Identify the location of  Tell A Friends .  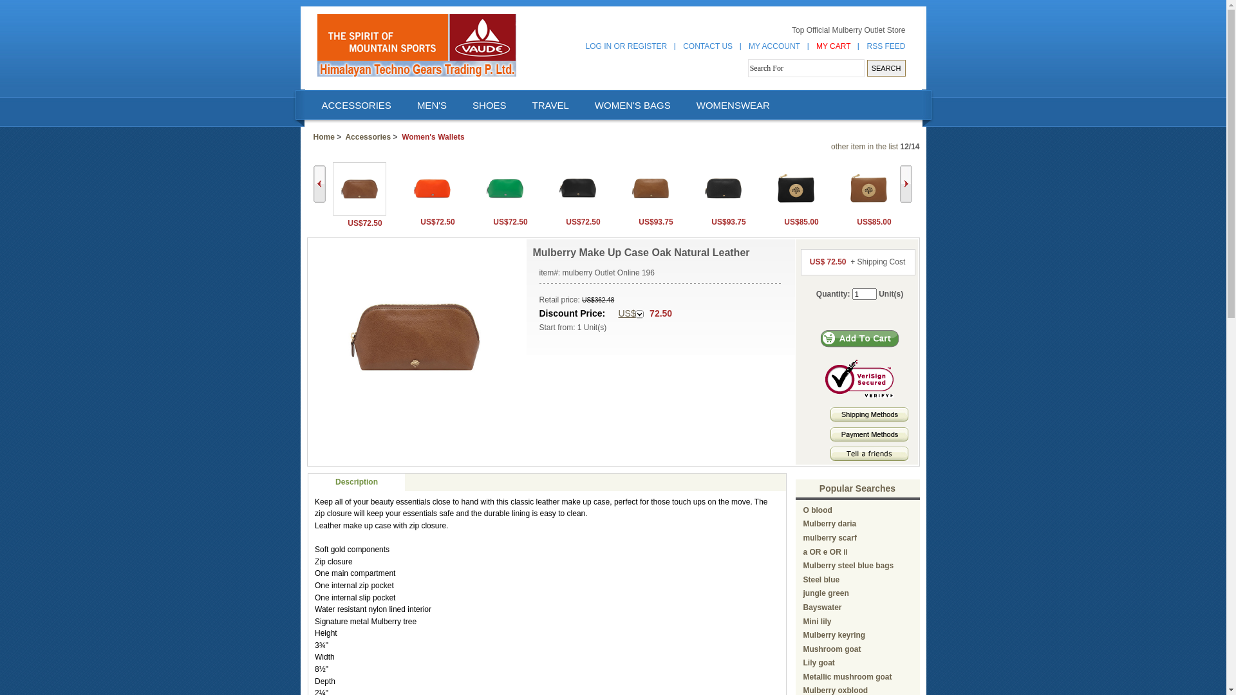
(869, 454).